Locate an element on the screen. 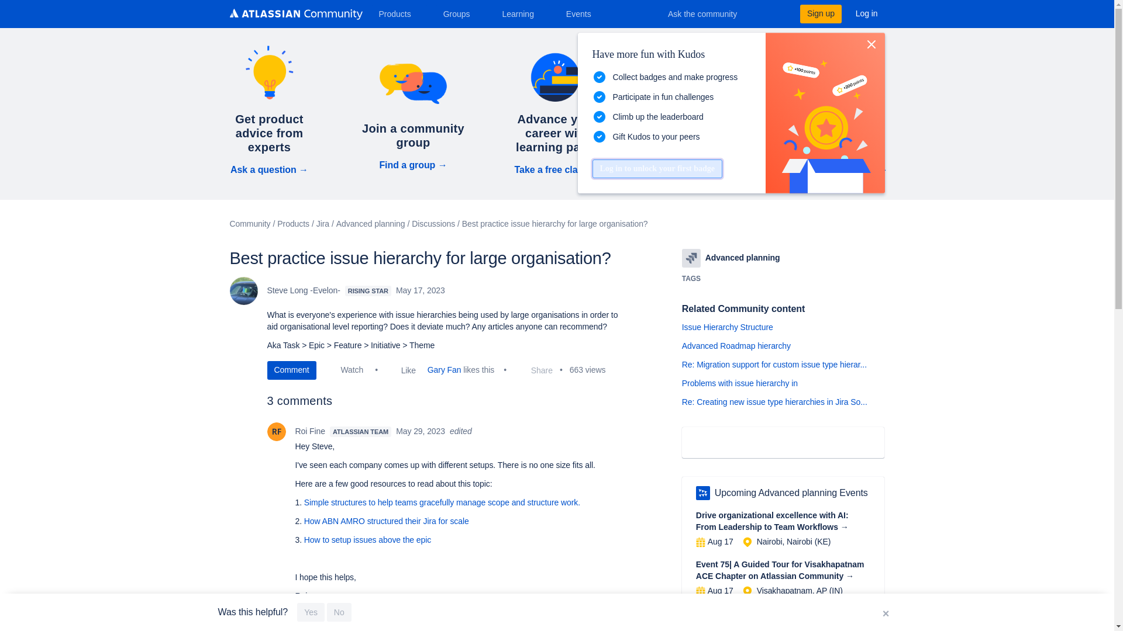  Roi Fine is located at coordinates (276, 431).